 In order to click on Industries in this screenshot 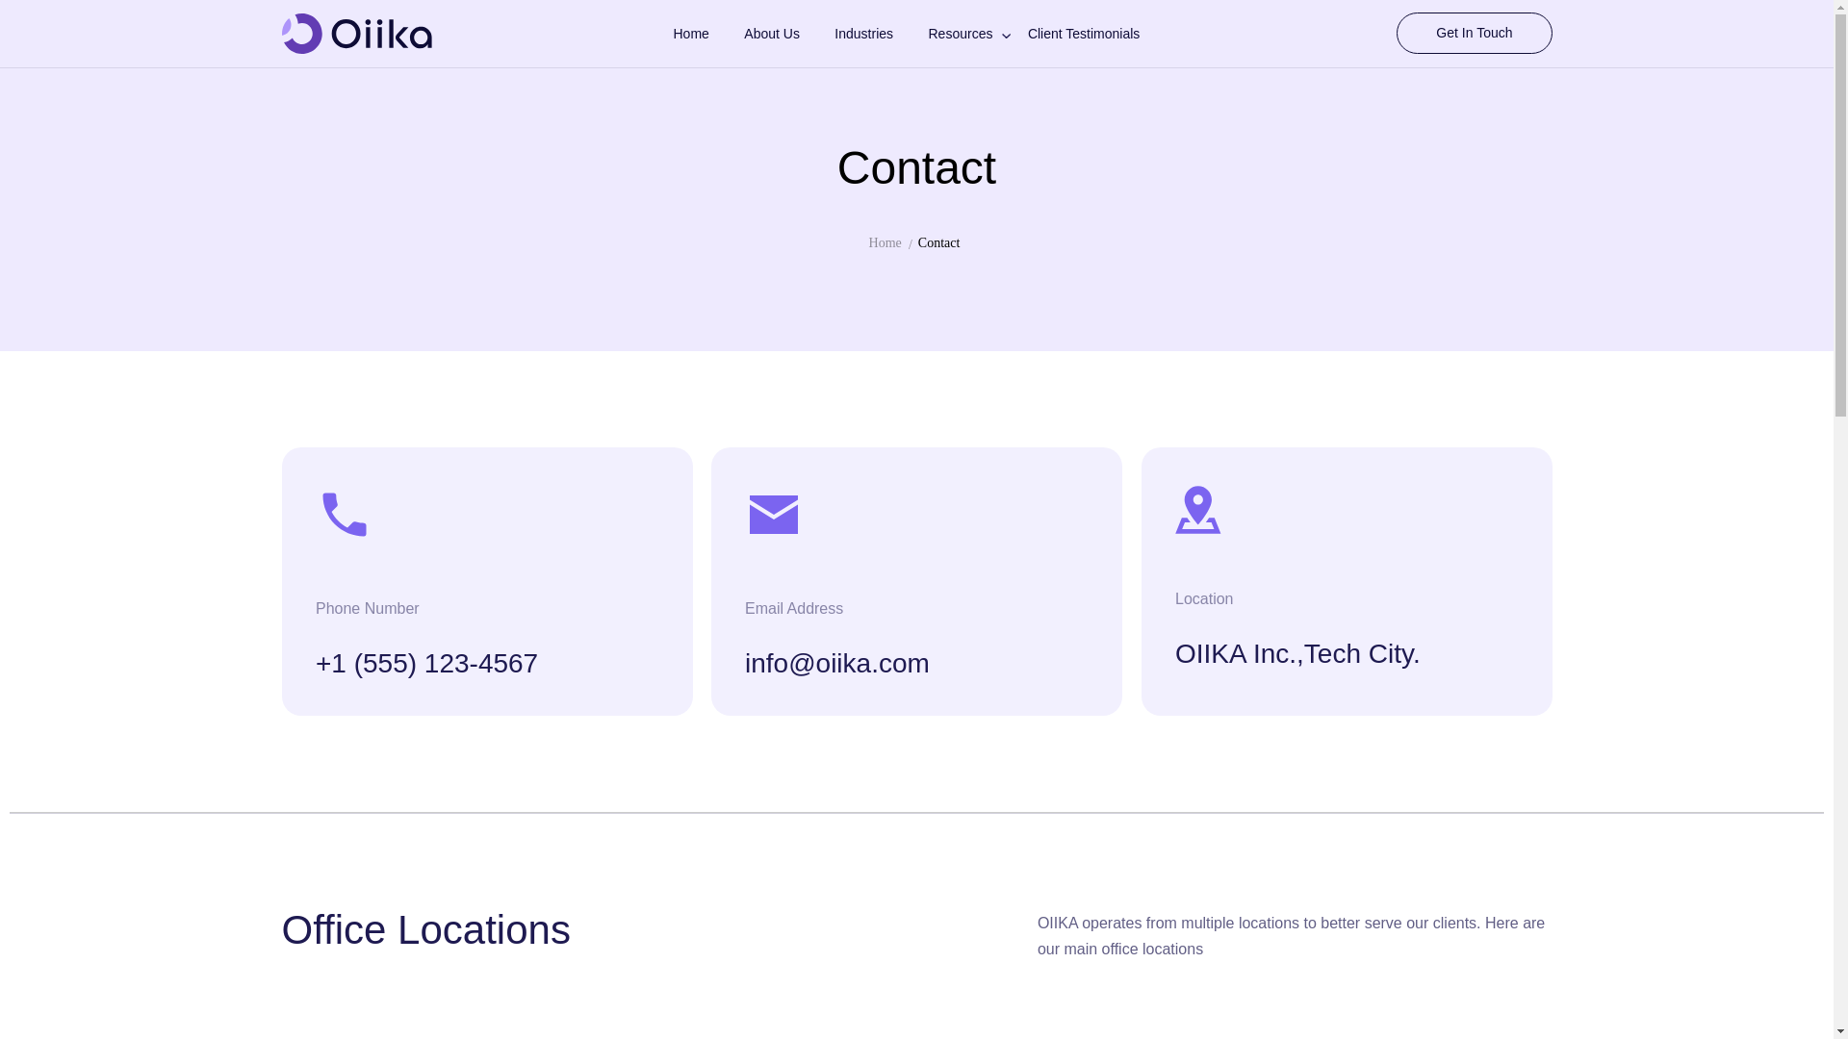, I will do `click(880, 34)`.